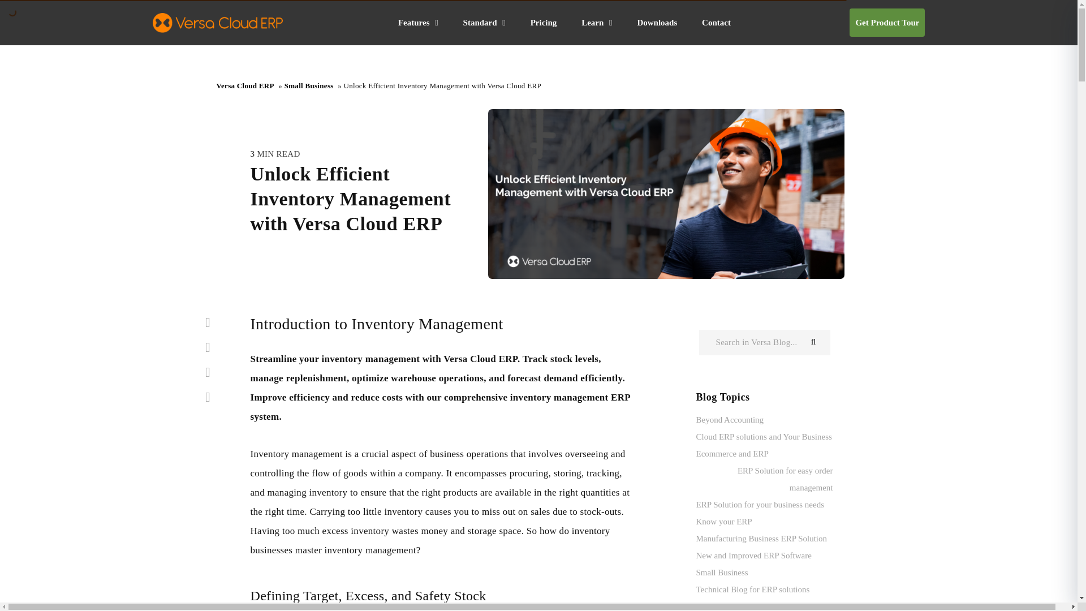  I want to click on Standard Edition, so click(484, 23).